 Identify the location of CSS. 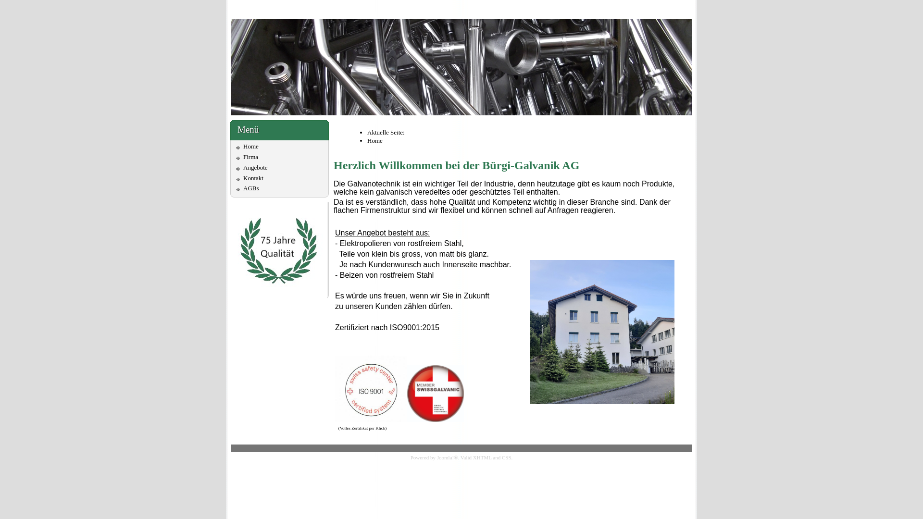
(507, 457).